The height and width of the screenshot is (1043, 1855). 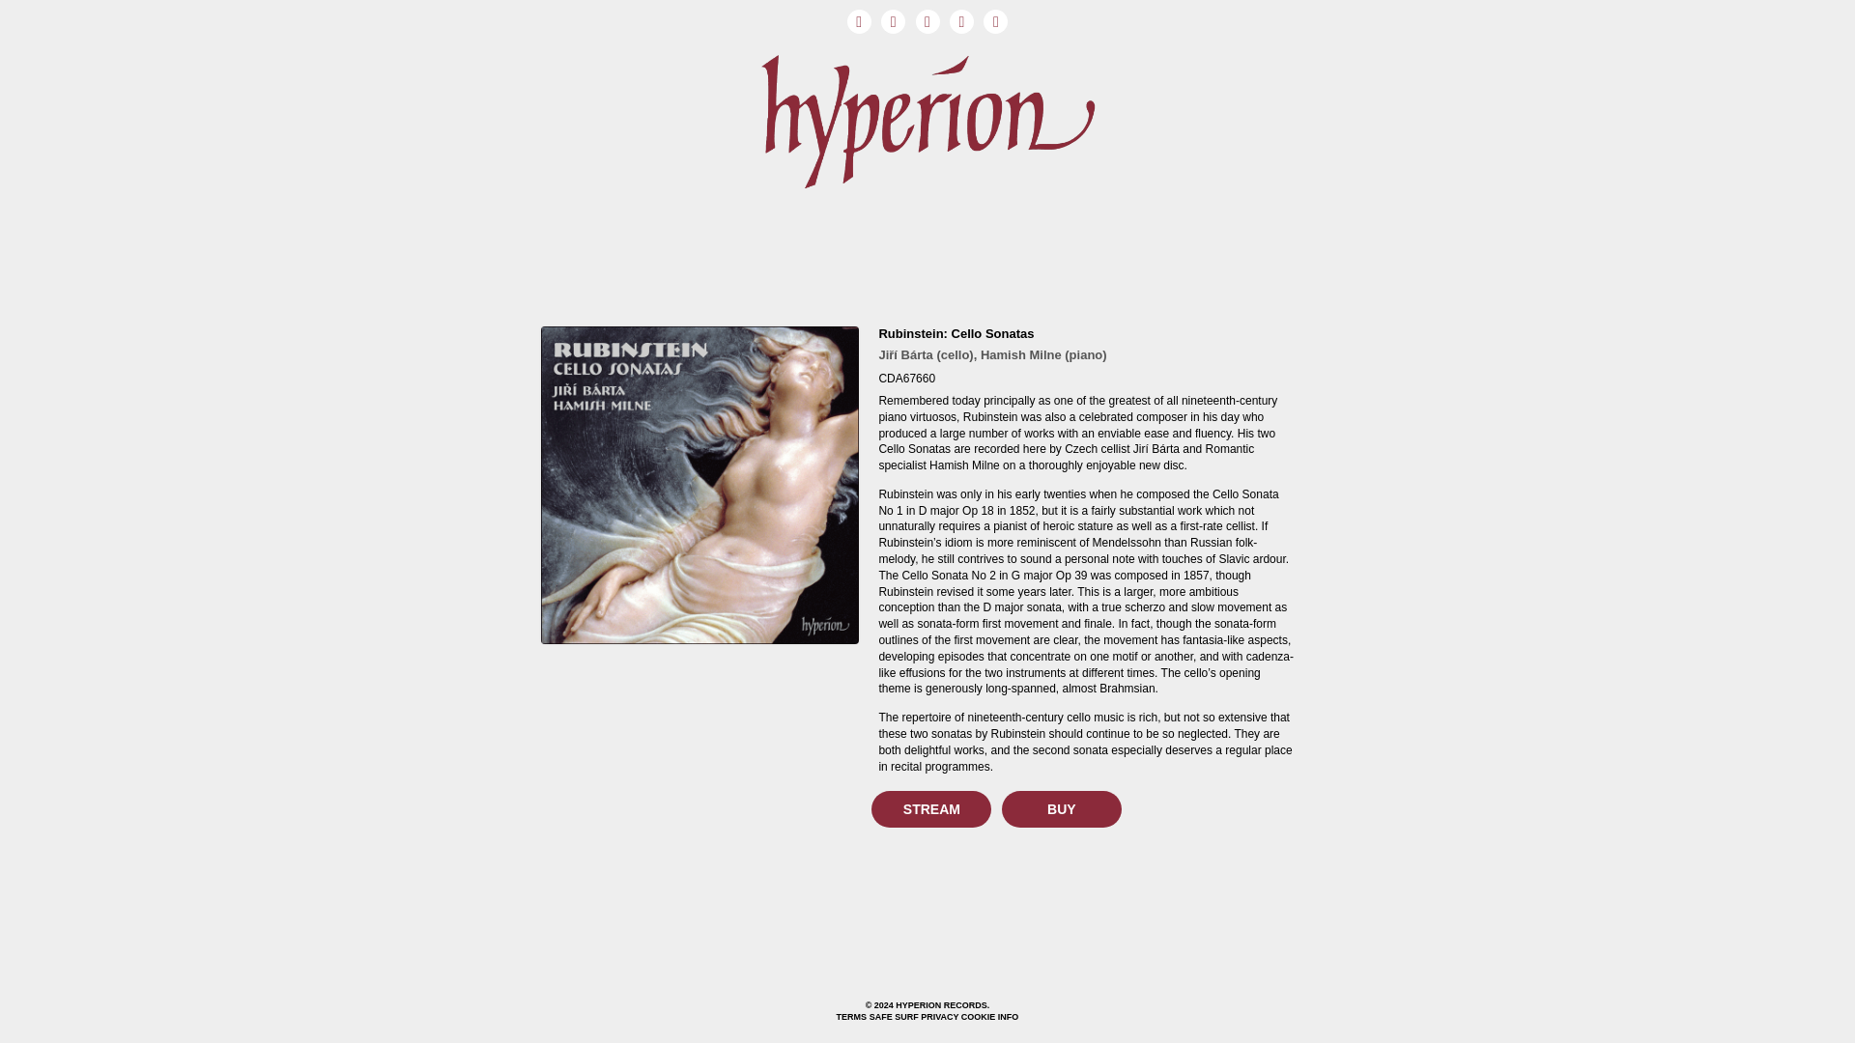 I want to click on STREAM, so click(x=931, y=809).